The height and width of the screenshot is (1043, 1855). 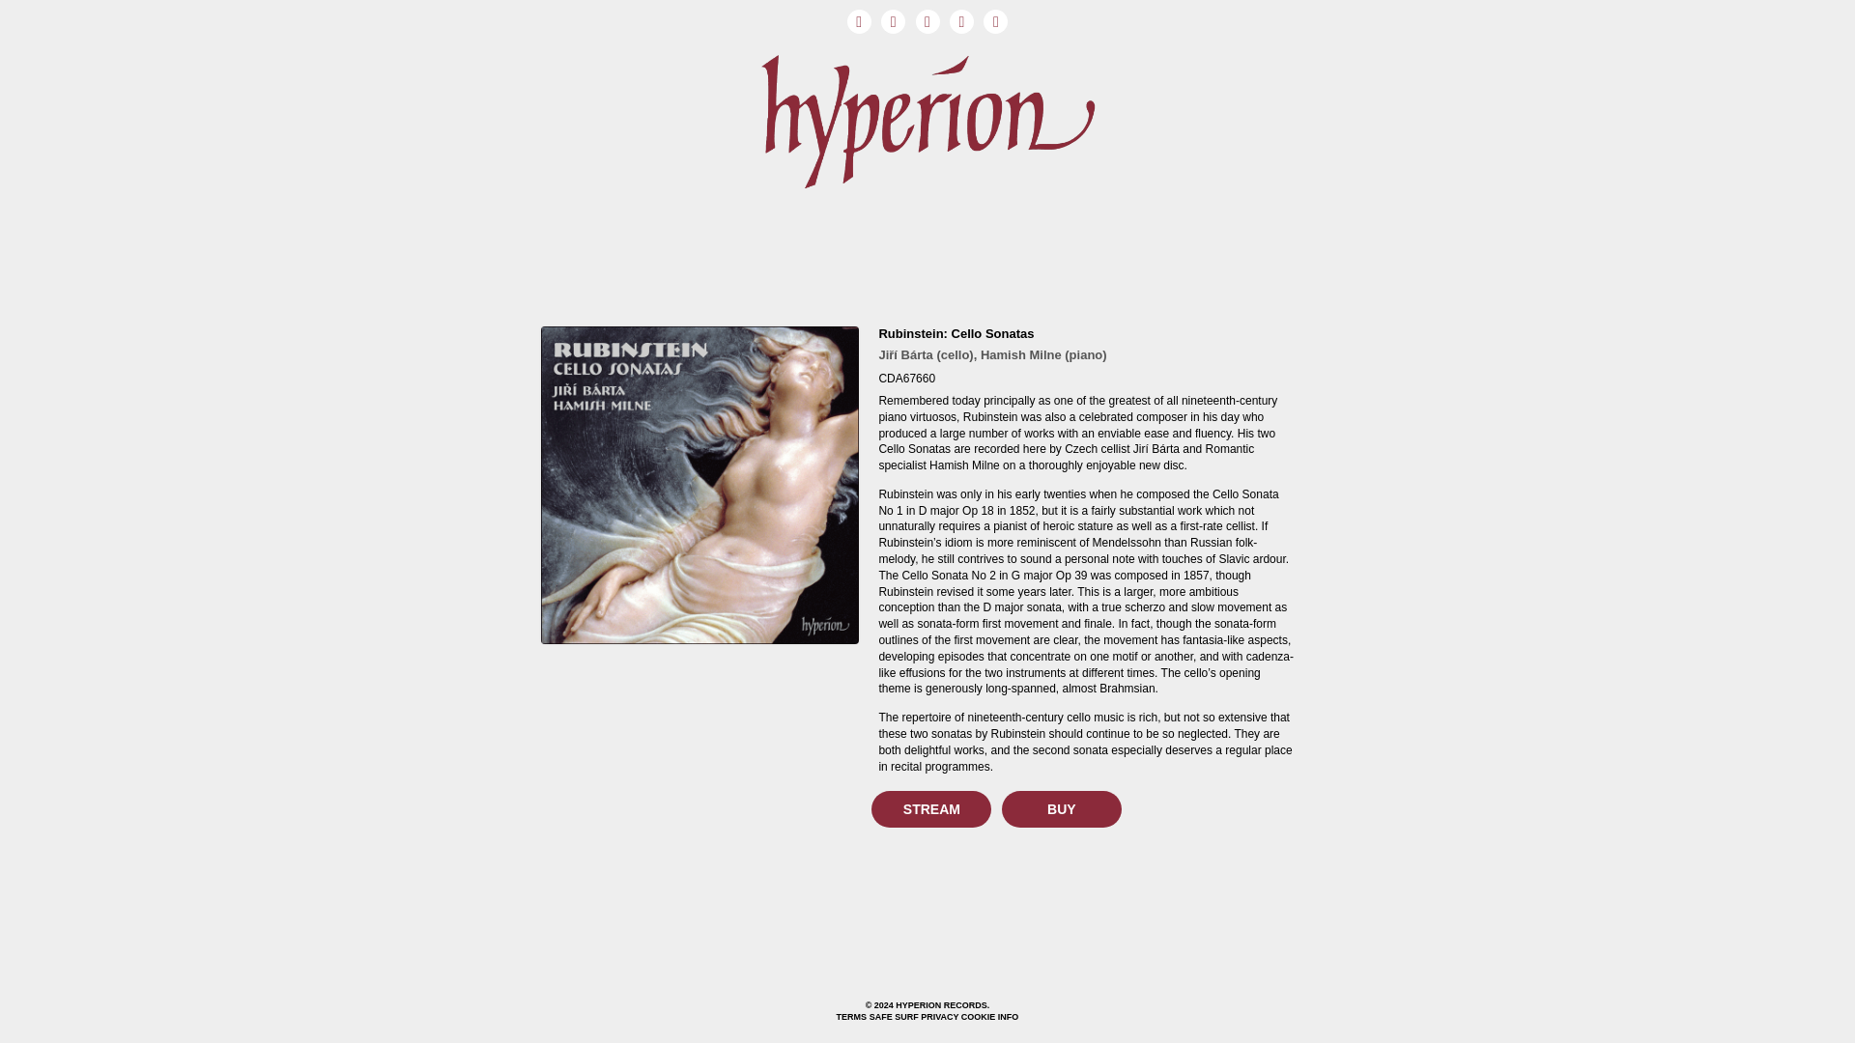 I want to click on STREAM, so click(x=931, y=809).